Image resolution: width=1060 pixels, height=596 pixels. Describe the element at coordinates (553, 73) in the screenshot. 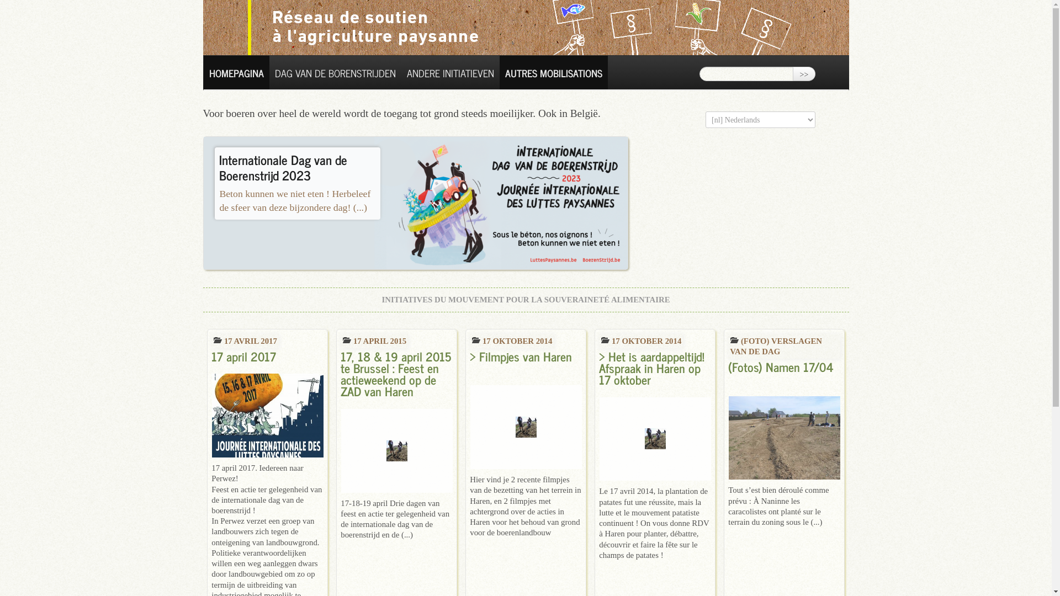

I see `AUTRES MOBILISATIONS` at that location.